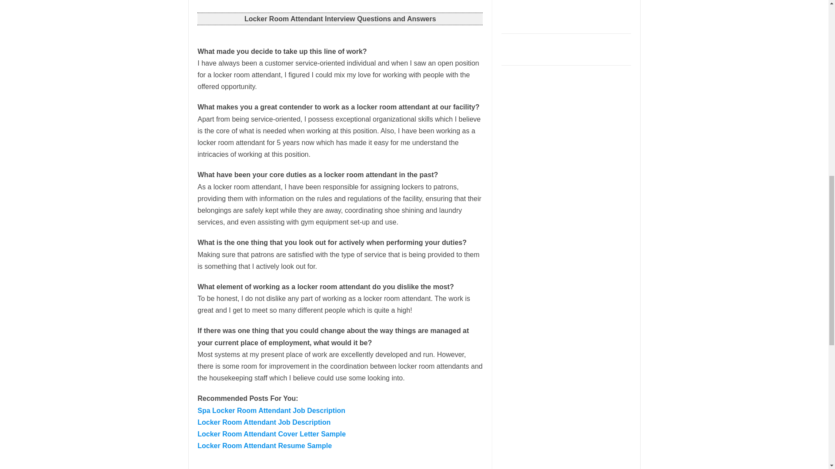 The width and height of the screenshot is (835, 469). I want to click on Locker Room Attendant Resume Sample, so click(264, 446).